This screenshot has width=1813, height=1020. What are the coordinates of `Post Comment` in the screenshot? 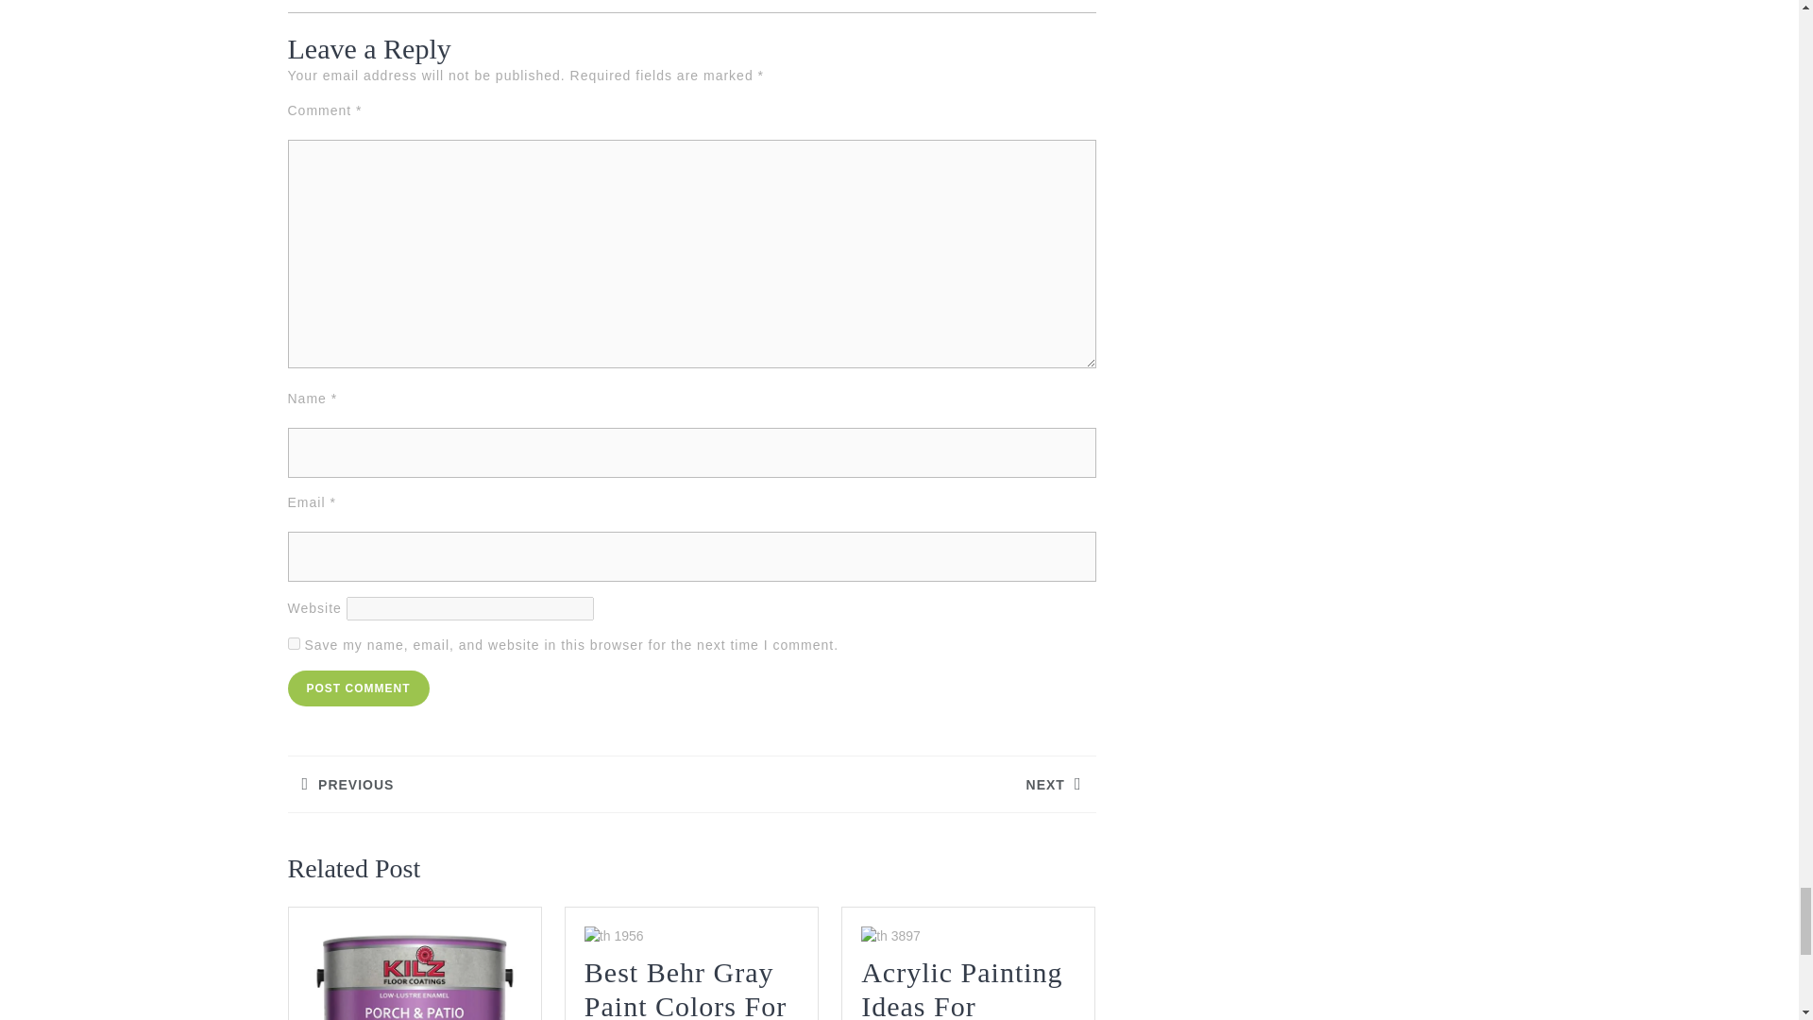 It's located at (357, 688).